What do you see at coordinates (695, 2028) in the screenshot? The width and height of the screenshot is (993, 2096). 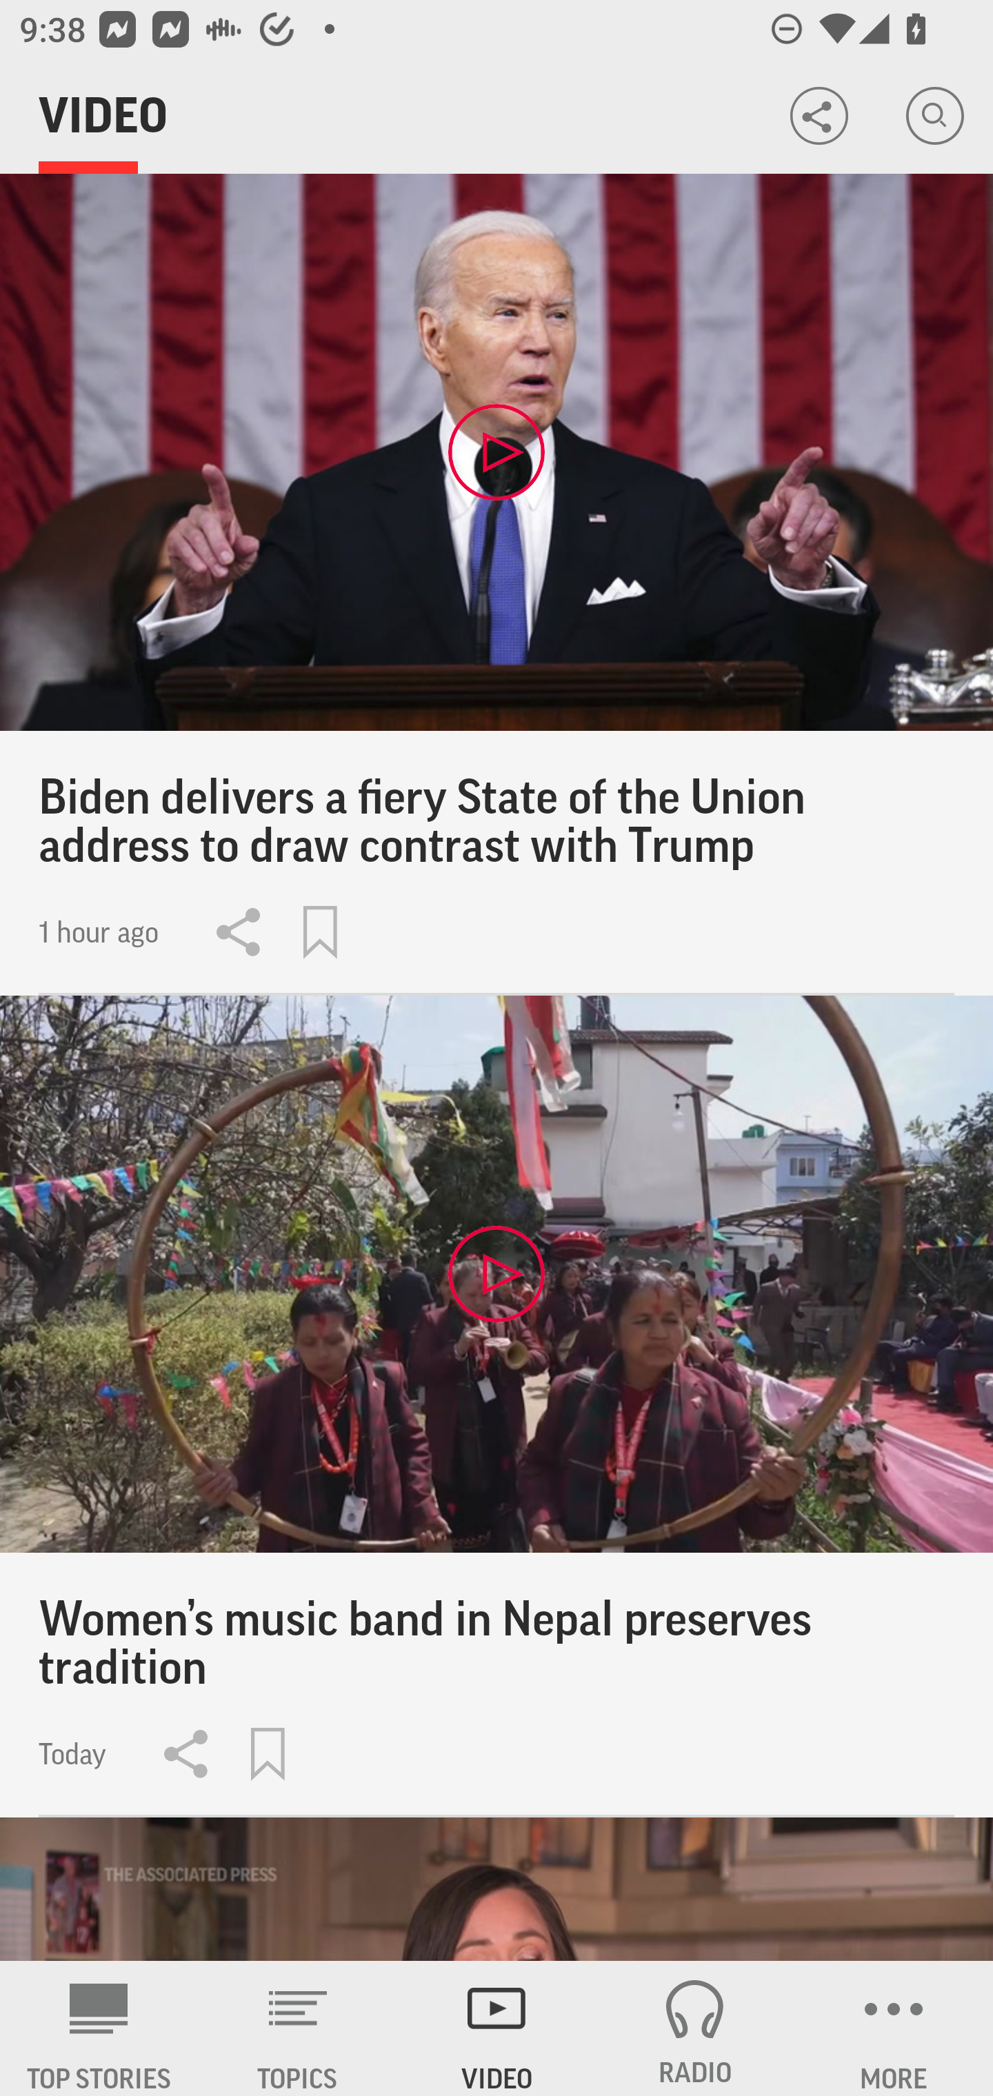 I see `RADIO` at bounding box center [695, 2028].